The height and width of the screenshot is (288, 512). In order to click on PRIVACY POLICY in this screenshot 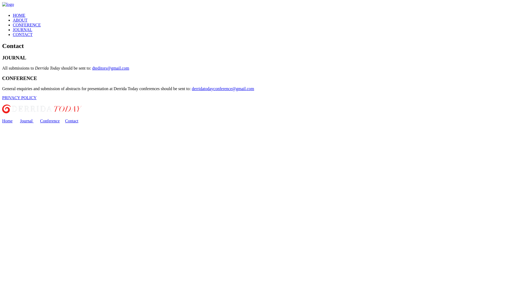, I will do `click(19, 98)`.